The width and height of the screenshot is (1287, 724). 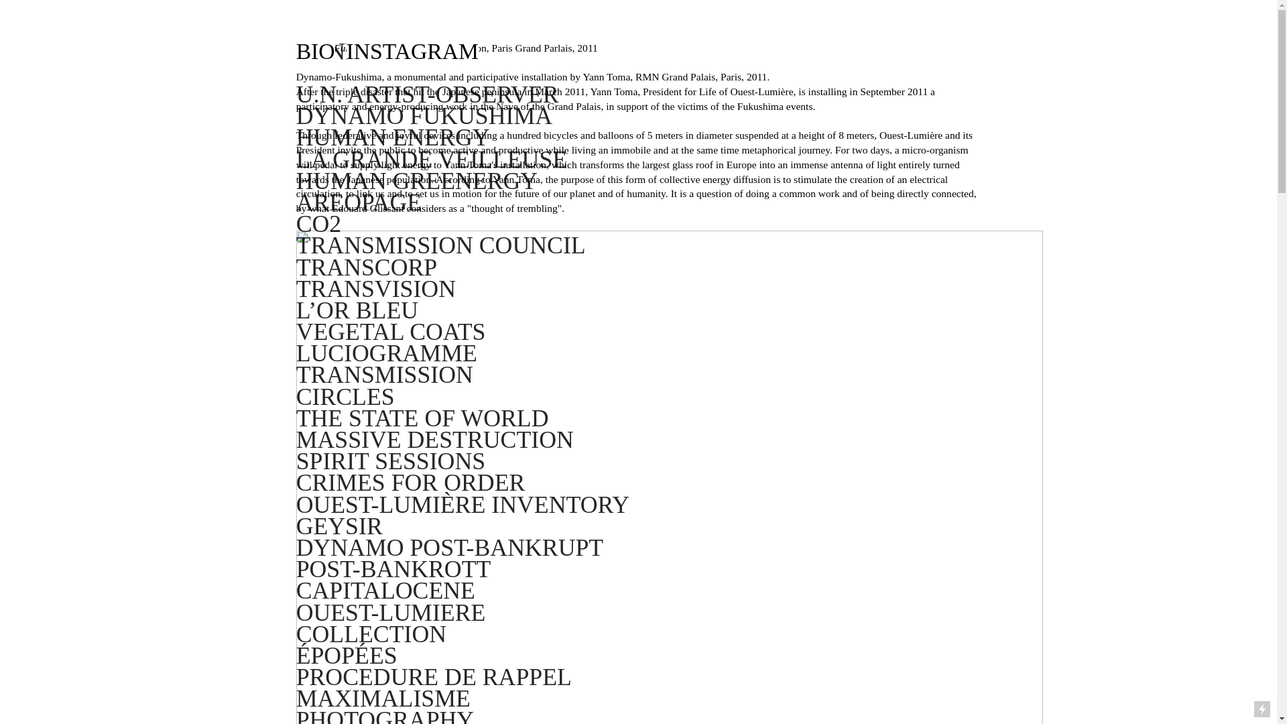 I want to click on TRANSCORP, so click(x=366, y=269).